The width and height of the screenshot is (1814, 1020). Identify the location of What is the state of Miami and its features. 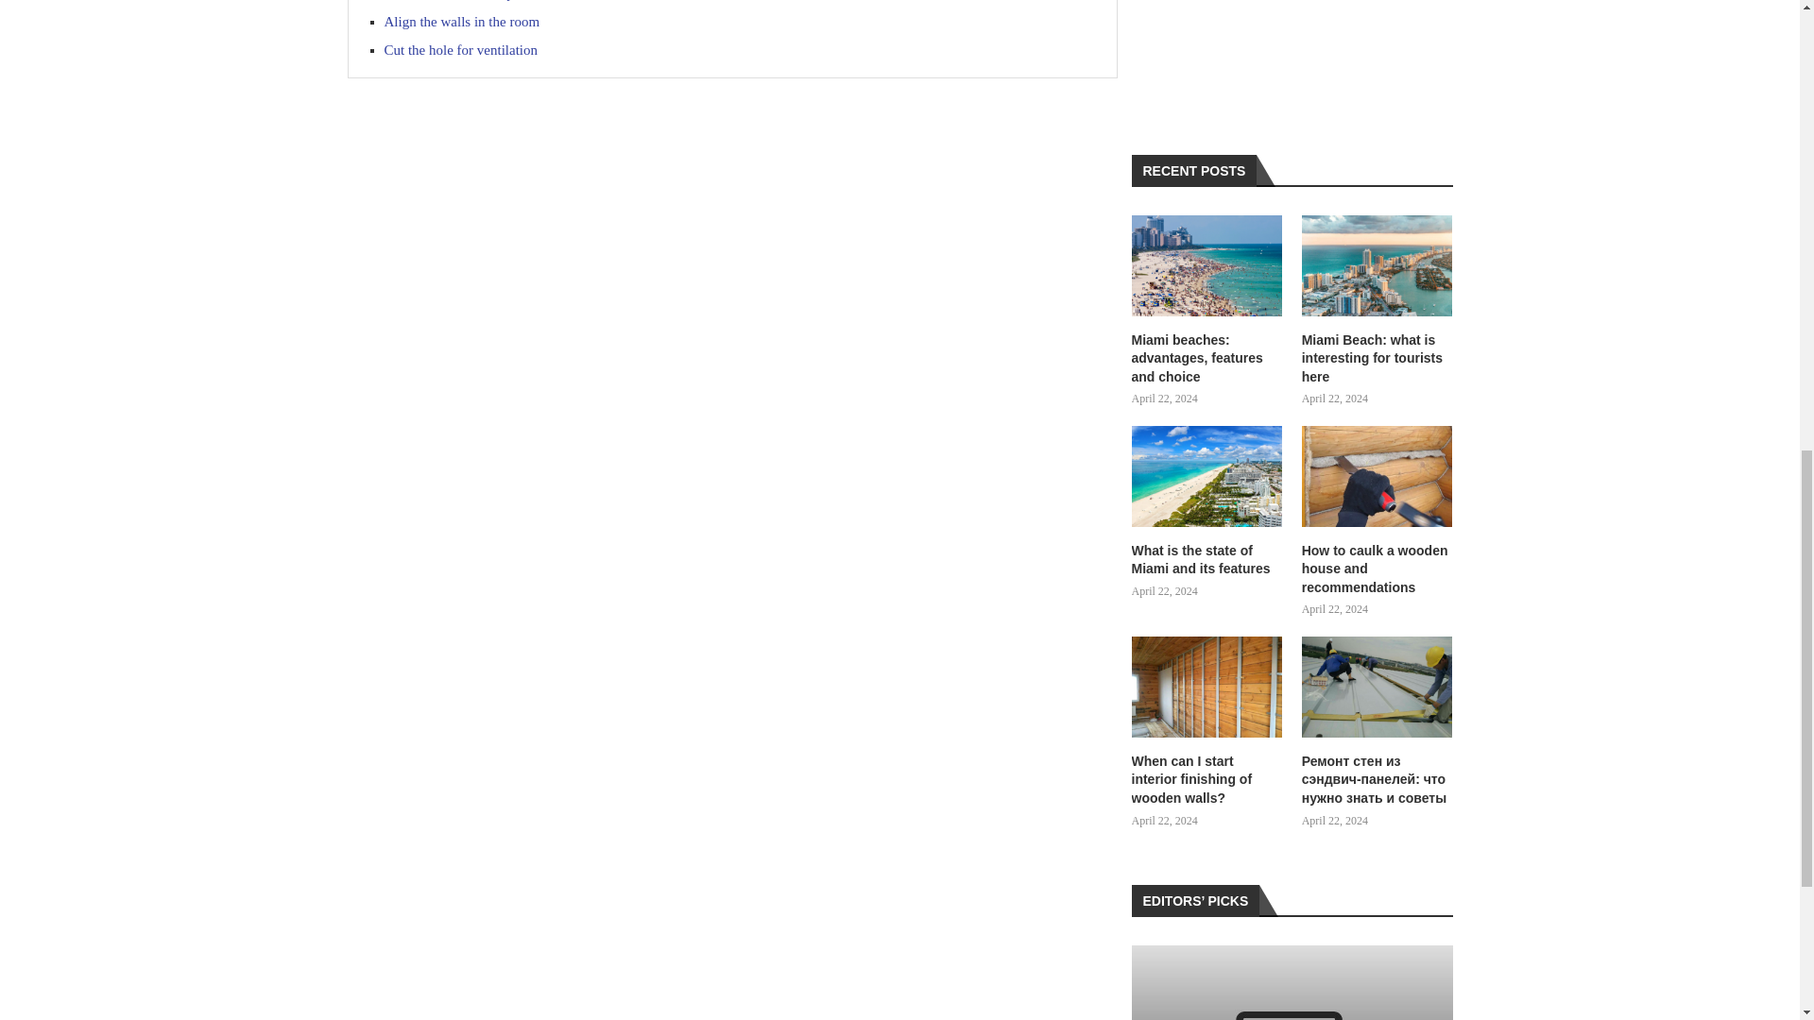
(1207, 476).